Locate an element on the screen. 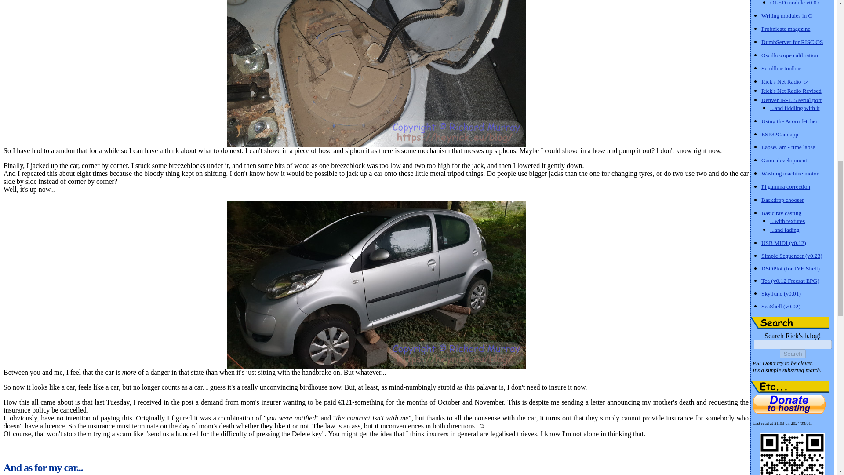 This screenshot has width=844, height=475. Frobnicate magazine is located at coordinates (786, 28).